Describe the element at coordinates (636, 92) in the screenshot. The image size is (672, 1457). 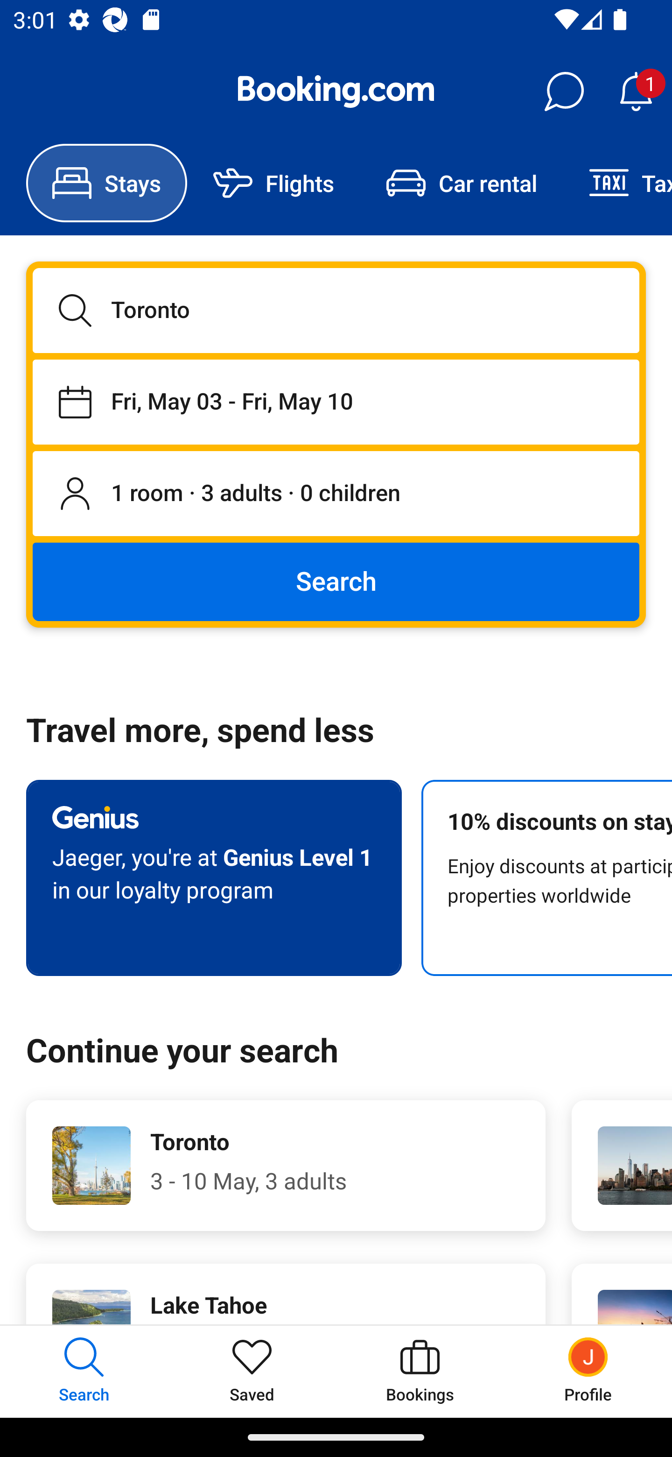
I see `Notifications` at that location.